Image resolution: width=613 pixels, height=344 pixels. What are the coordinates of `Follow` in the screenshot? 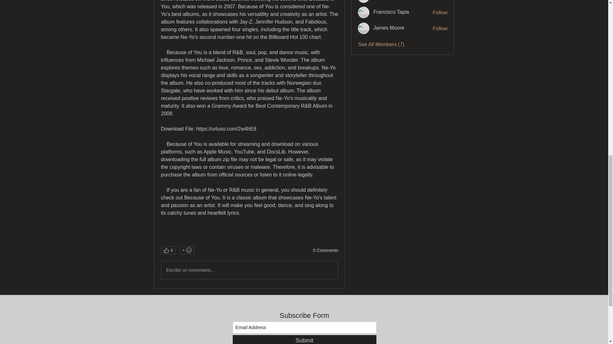 It's located at (440, 0).